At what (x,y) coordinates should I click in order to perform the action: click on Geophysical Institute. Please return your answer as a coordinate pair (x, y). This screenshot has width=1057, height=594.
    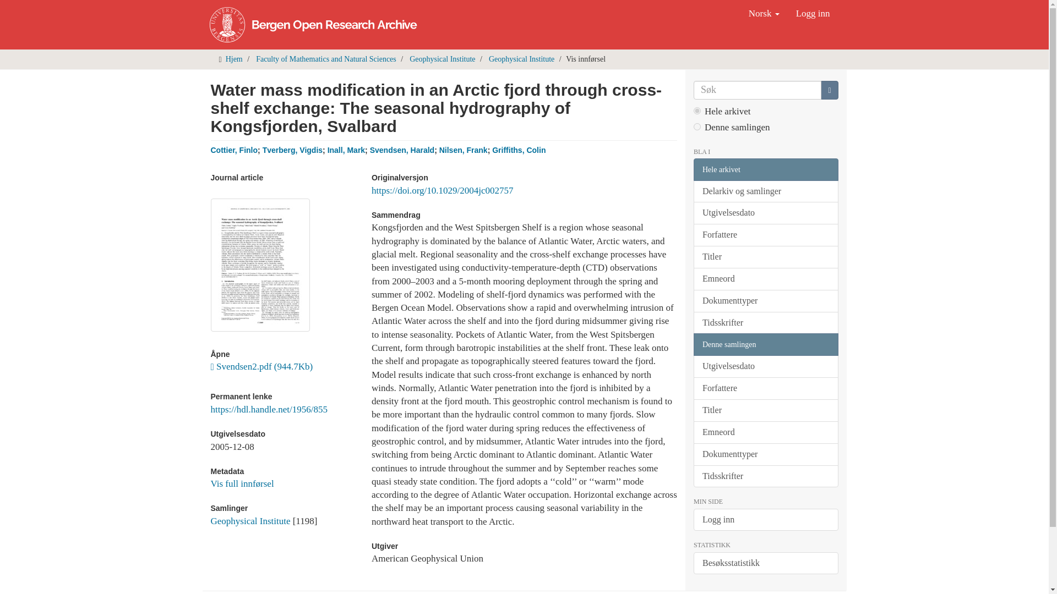
    Looking at the image, I should click on (521, 59).